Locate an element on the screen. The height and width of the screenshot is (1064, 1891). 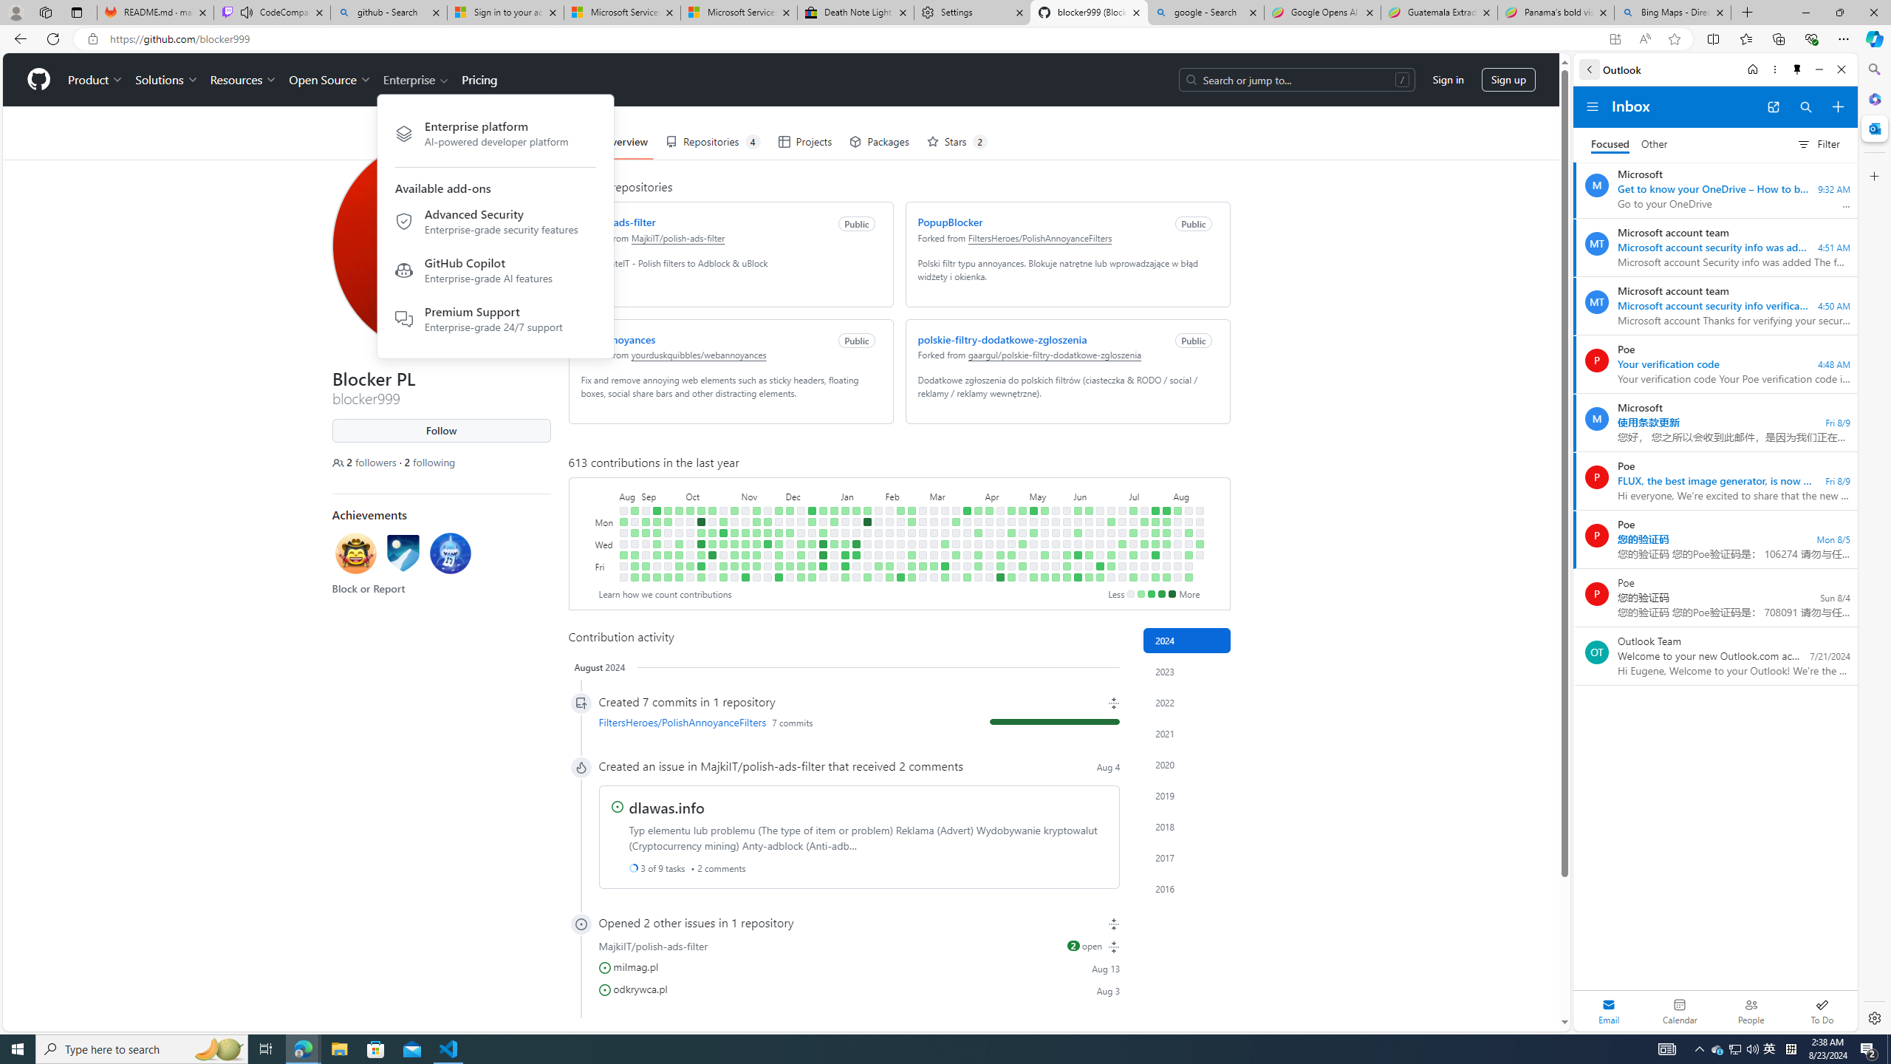
2 contributions on November 1st. is located at coordinates (734, 544).